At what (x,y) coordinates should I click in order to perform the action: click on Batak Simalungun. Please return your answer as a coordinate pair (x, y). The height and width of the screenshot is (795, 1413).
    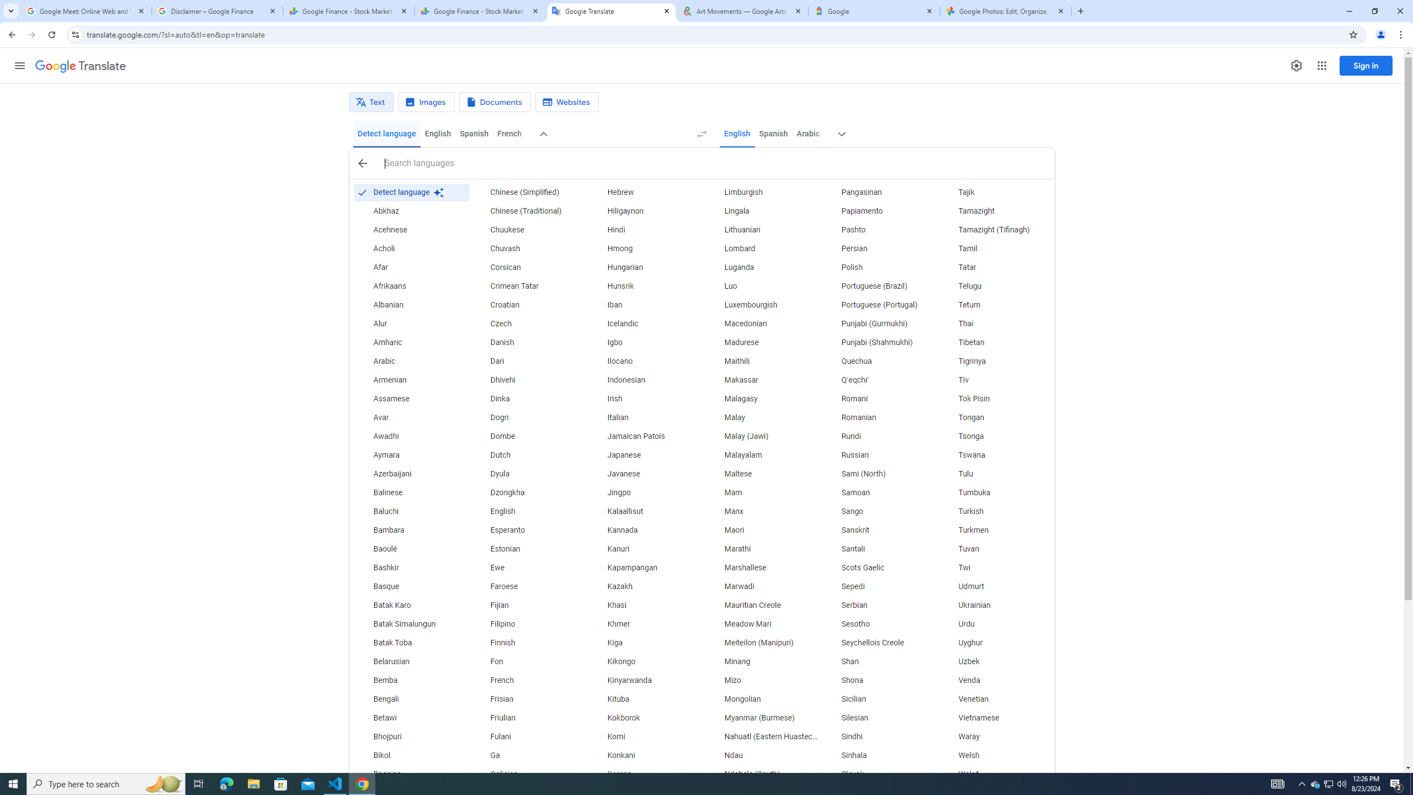
    Looking at the image, I should click on (411, 624).